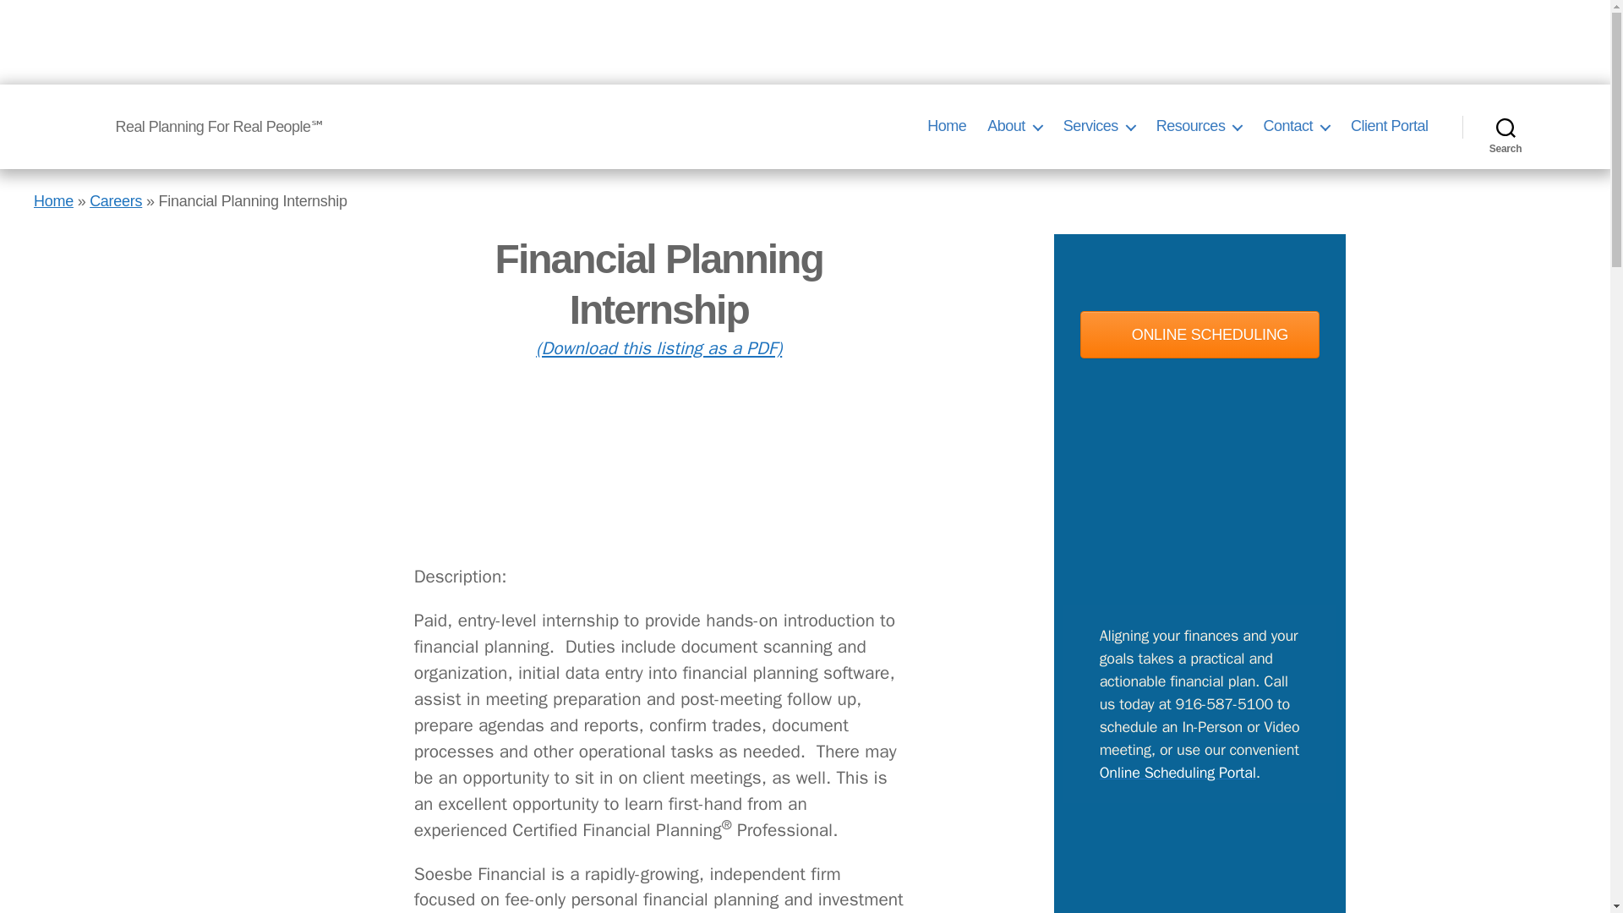 The height and width of the screenshot is (913, 1623). What do you see at coordinates (1389, 127) in the screenshot?
I see `Client Portal` at bounding box center [1389, 127].